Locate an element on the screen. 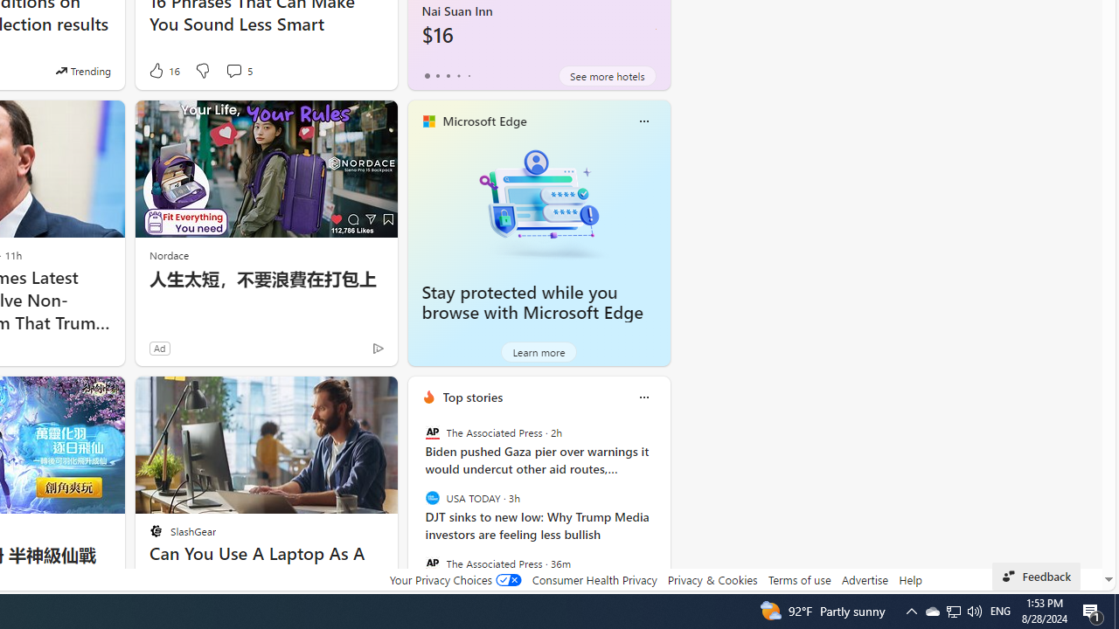 The image size is (1119, 629). Your Privacy Choices is located at coordinates (455, 579).